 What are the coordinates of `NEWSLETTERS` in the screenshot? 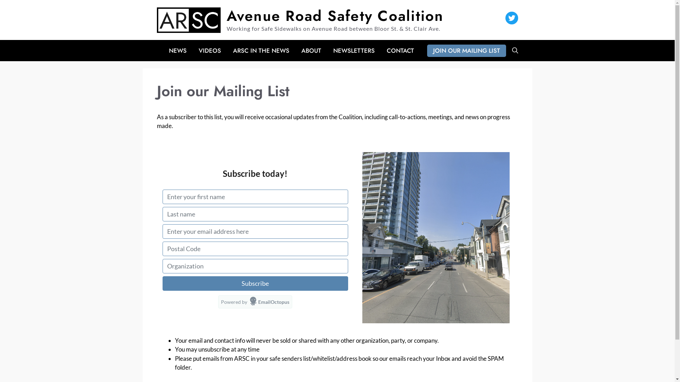 It's located at (354, 51).